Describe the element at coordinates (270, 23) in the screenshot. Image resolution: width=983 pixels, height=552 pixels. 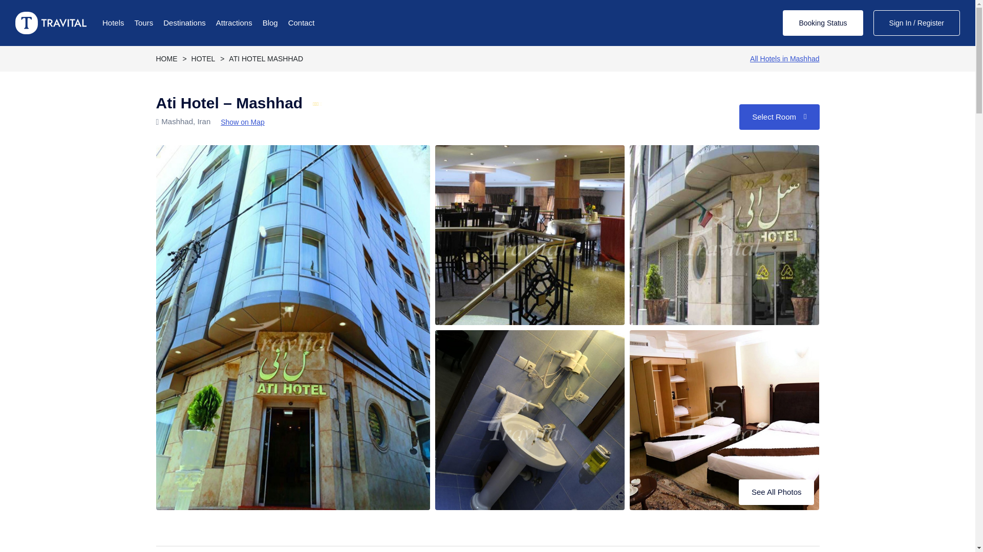
I see `Blog` at that location.